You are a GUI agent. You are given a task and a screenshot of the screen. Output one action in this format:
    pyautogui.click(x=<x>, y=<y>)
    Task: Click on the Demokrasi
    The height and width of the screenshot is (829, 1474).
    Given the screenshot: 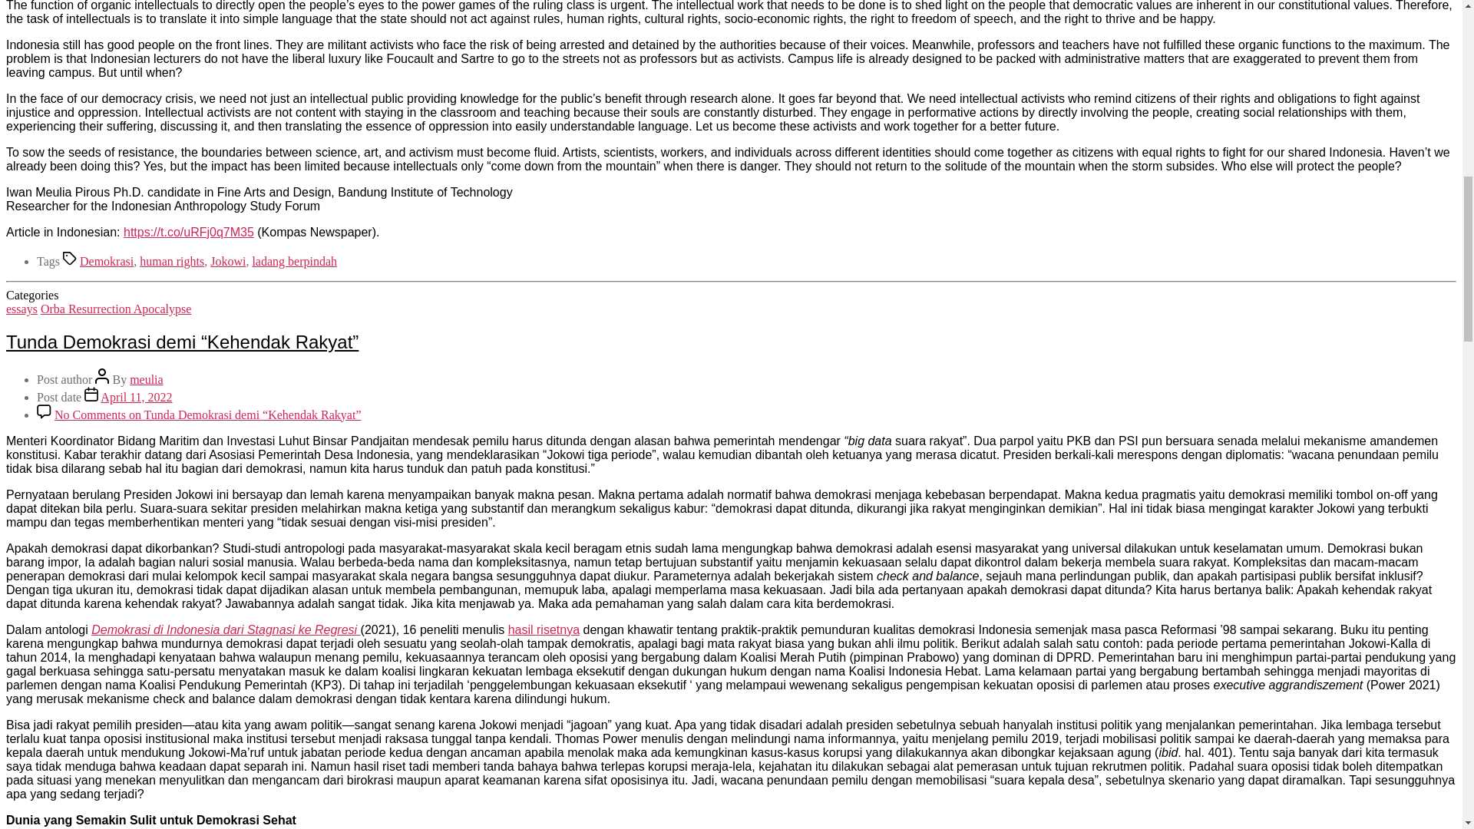 What is the action you would take?
    pyautogui.click(x=106, y=261)
    